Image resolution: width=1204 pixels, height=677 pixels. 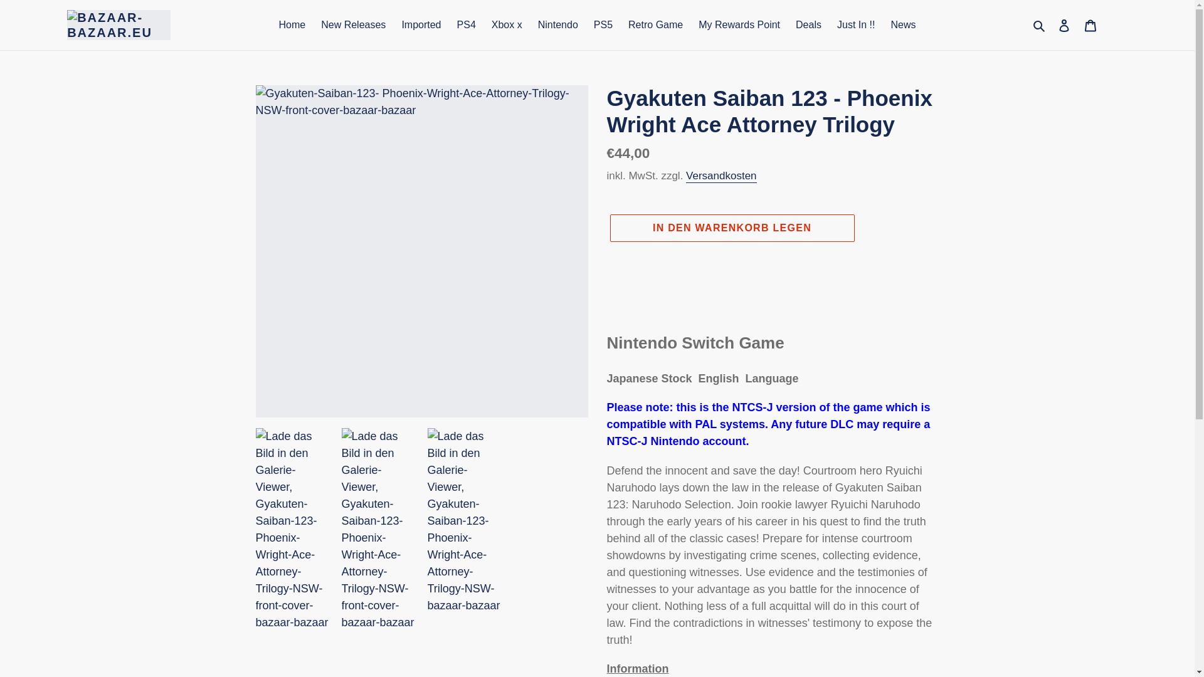 What do you see at coordinates (420, 25) in the screenshot?
I see `Imported` at bounding box center [420, 25].